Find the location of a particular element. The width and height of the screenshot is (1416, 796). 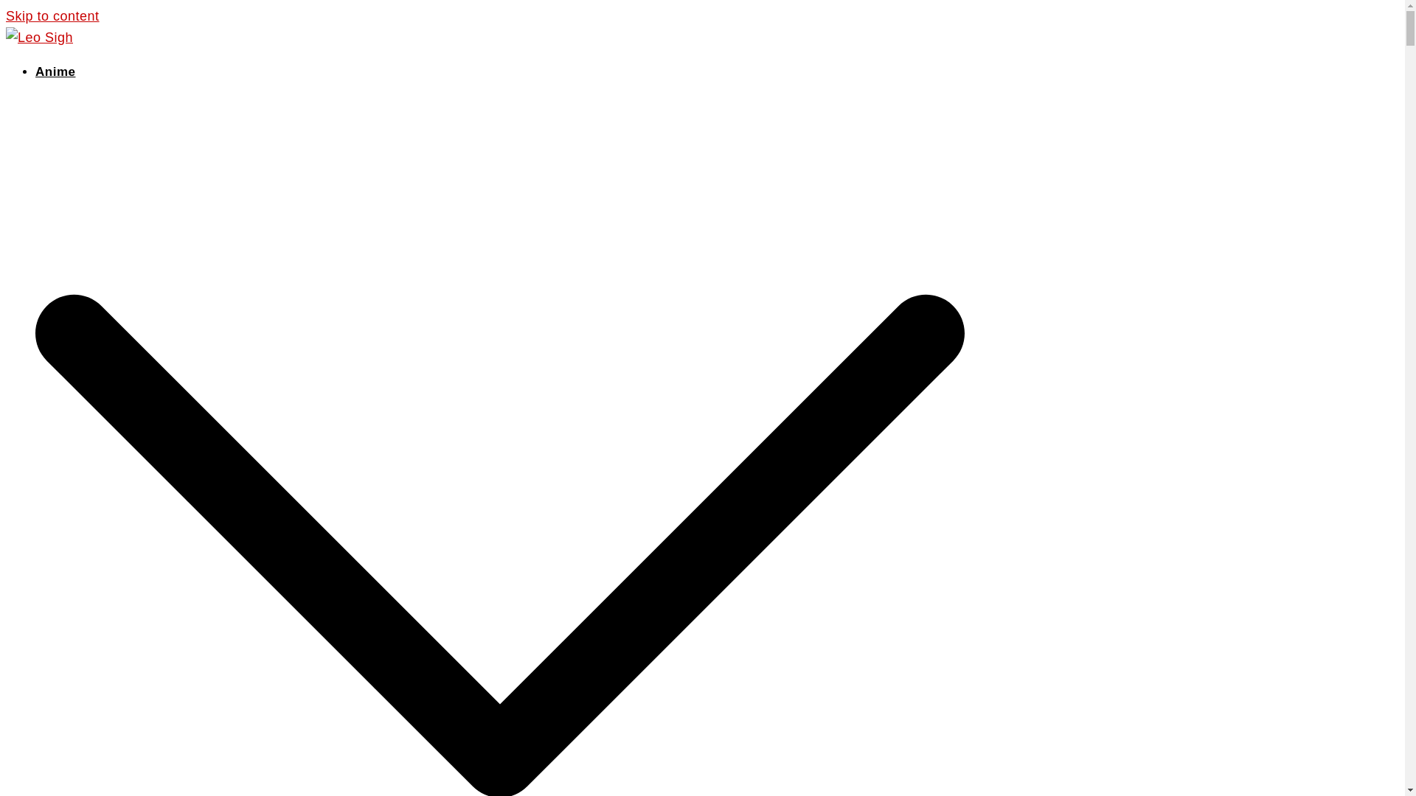

Skip to content is located at coordinates (52, 16).